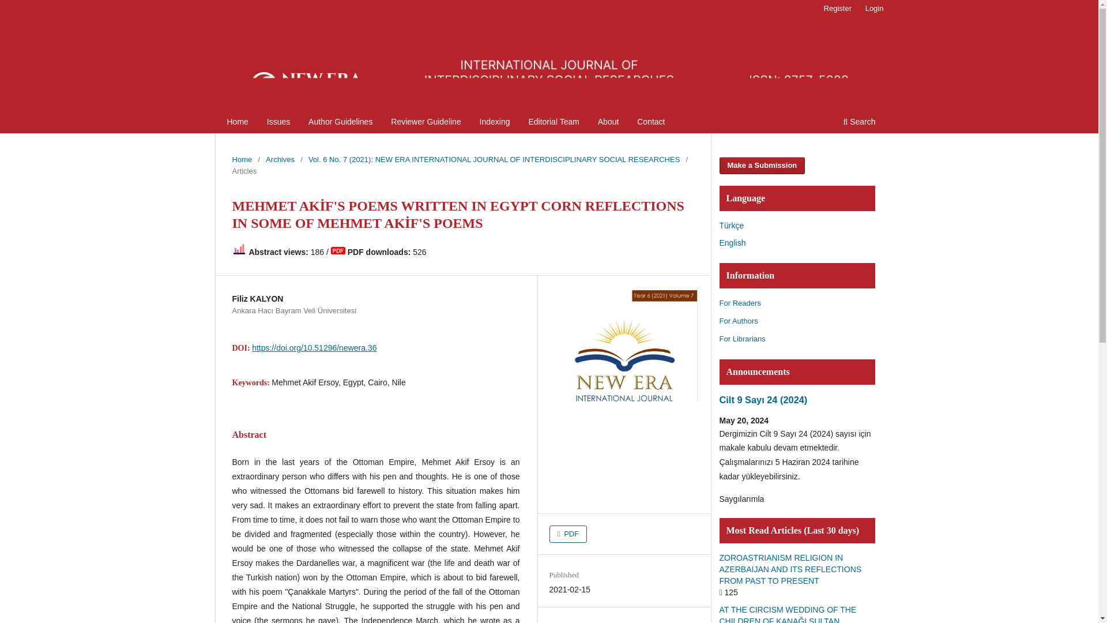  Describe the element at coordinates (608, 123) in the screenshot. I see `About` at that location.